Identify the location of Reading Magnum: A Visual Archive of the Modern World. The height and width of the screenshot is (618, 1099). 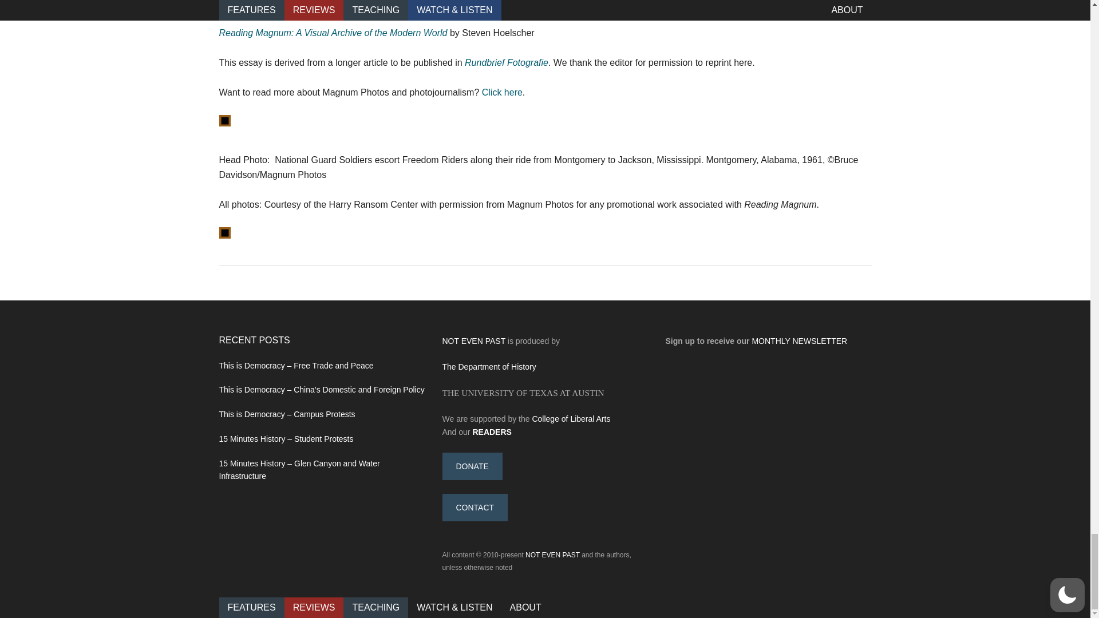
(333, 32).